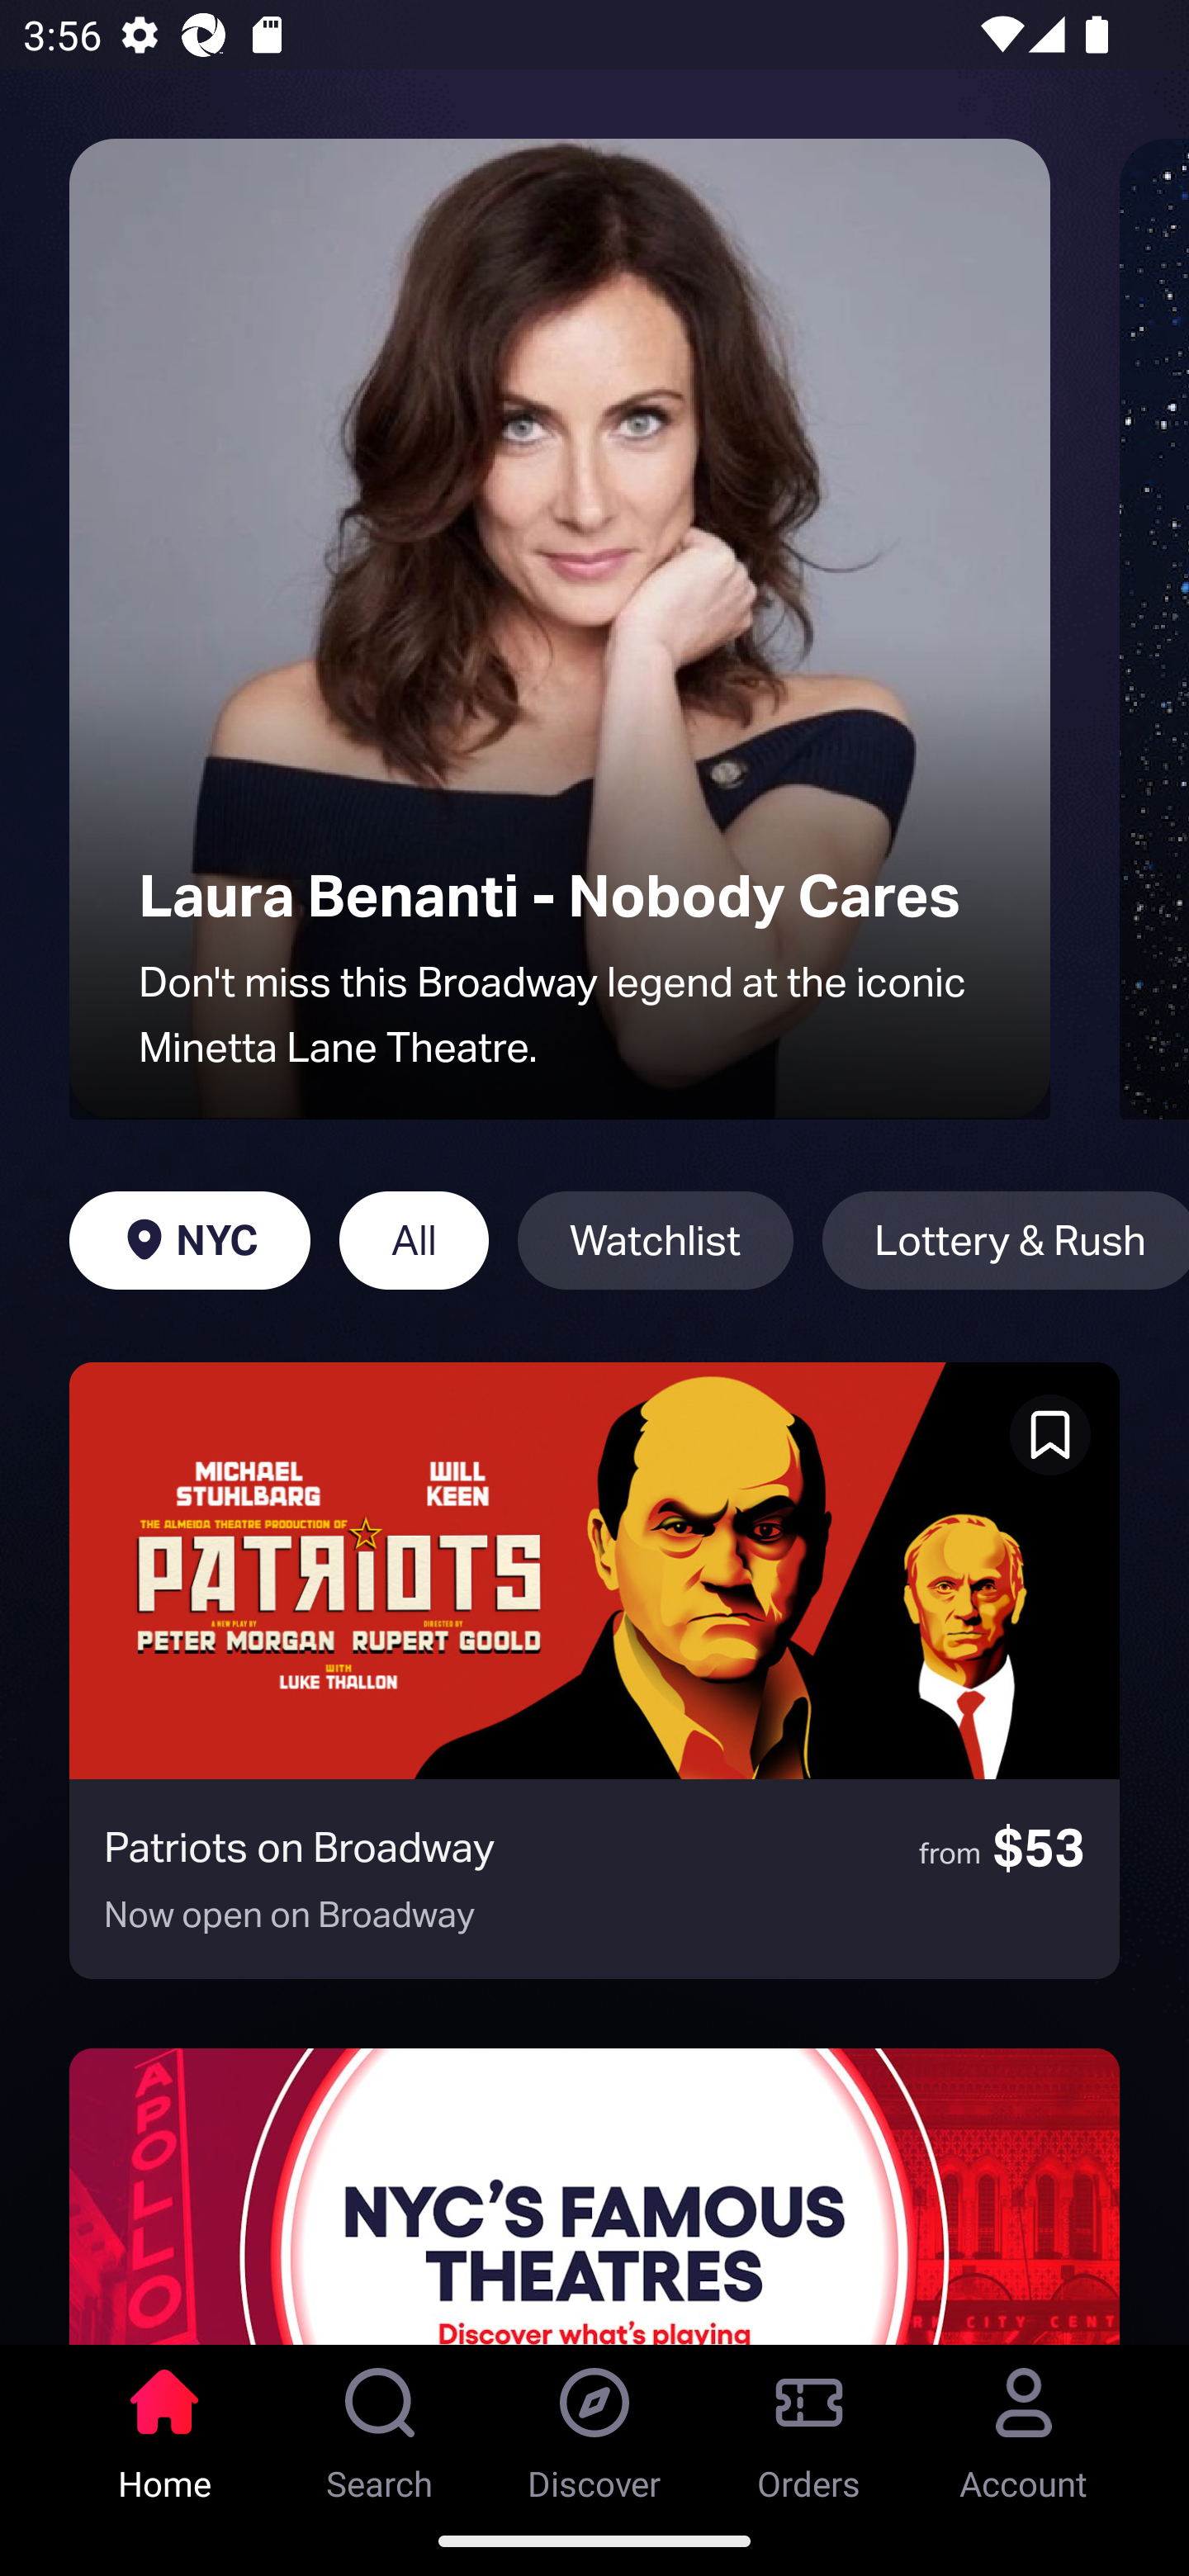  I want to click on Search, so click(380, 2425).